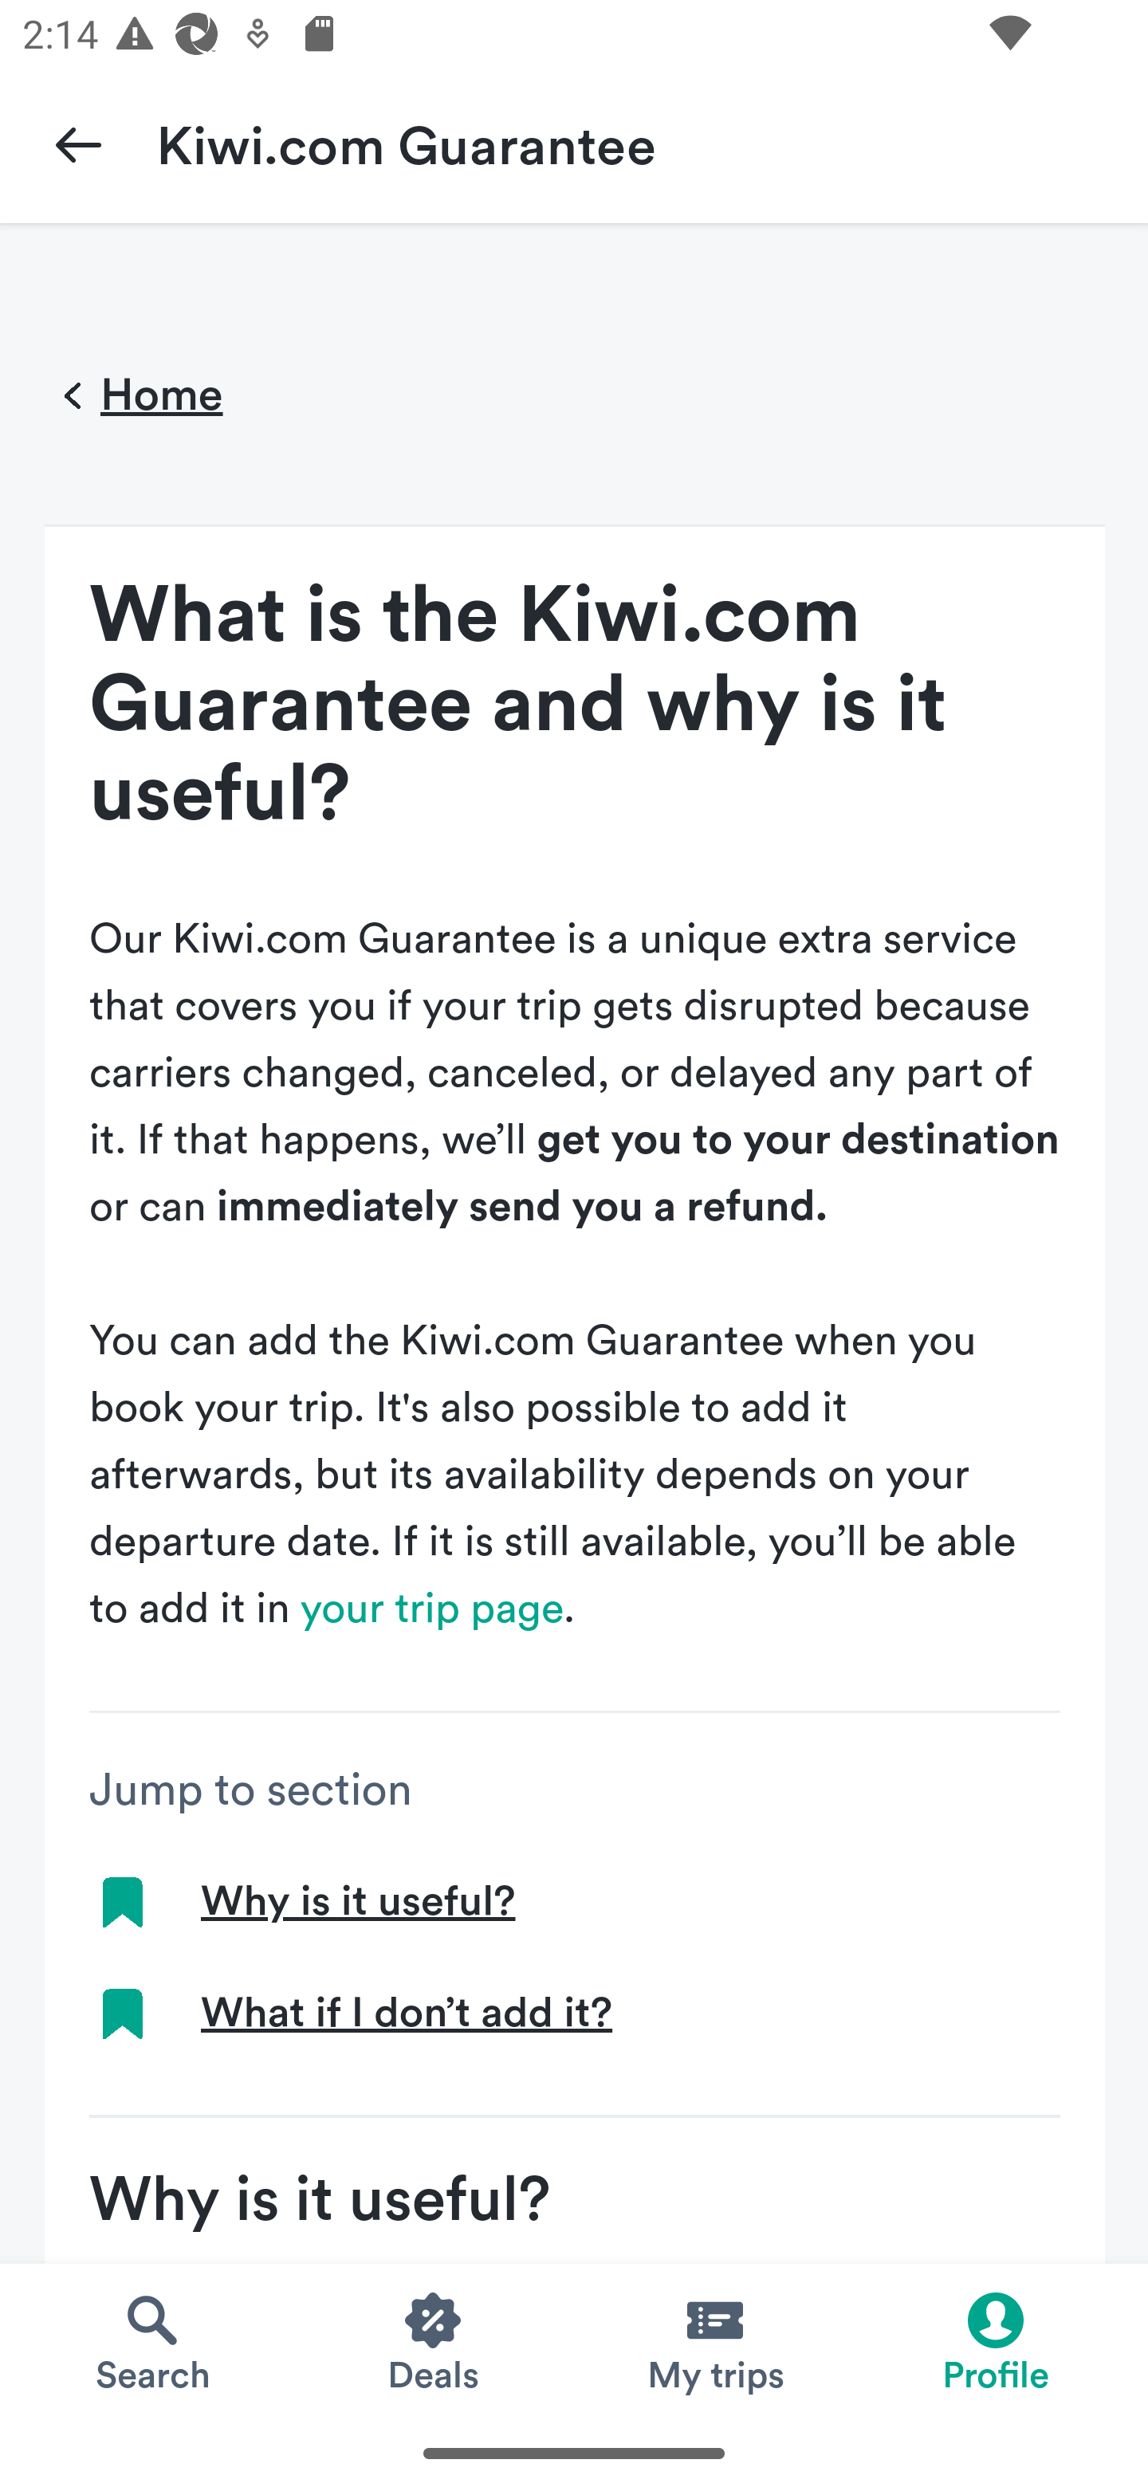  I want to click on Why is it useful?, so click(357, 1902).